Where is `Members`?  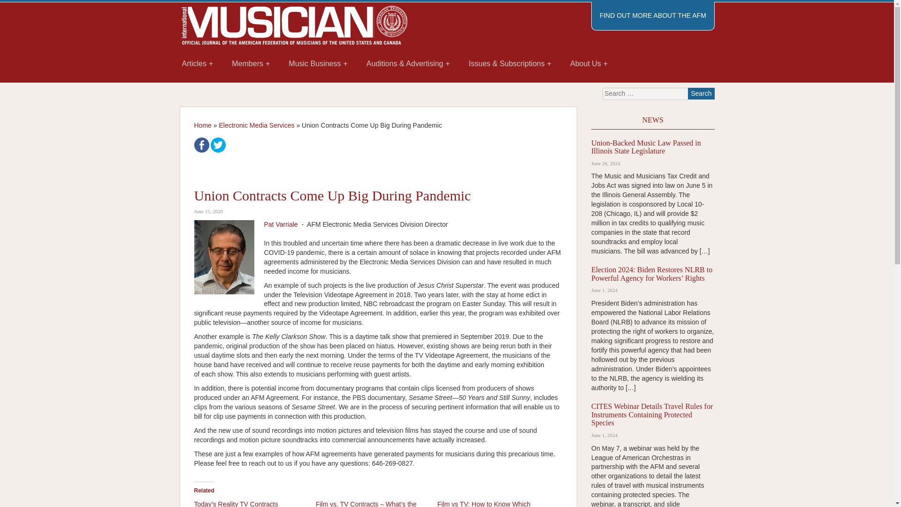 Members is located at coordinates (251, 64).